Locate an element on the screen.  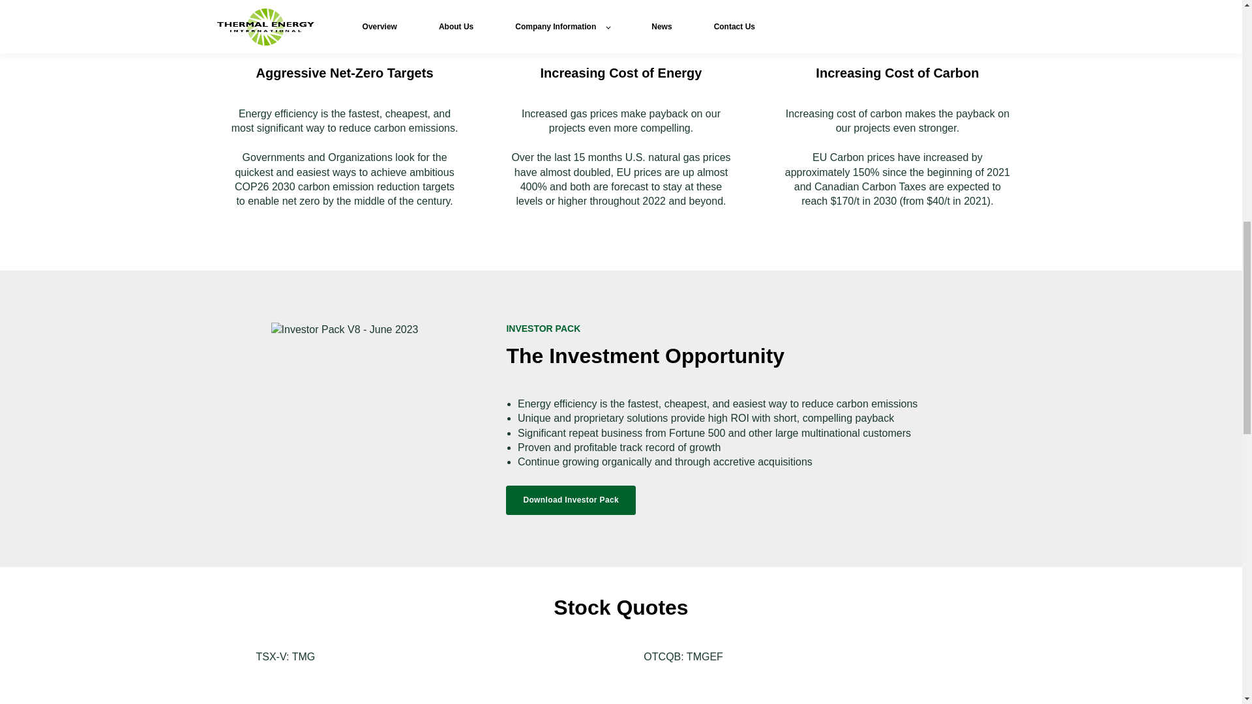
Investor Pack V8 - June 2023 is located at coordinates (344, 330).